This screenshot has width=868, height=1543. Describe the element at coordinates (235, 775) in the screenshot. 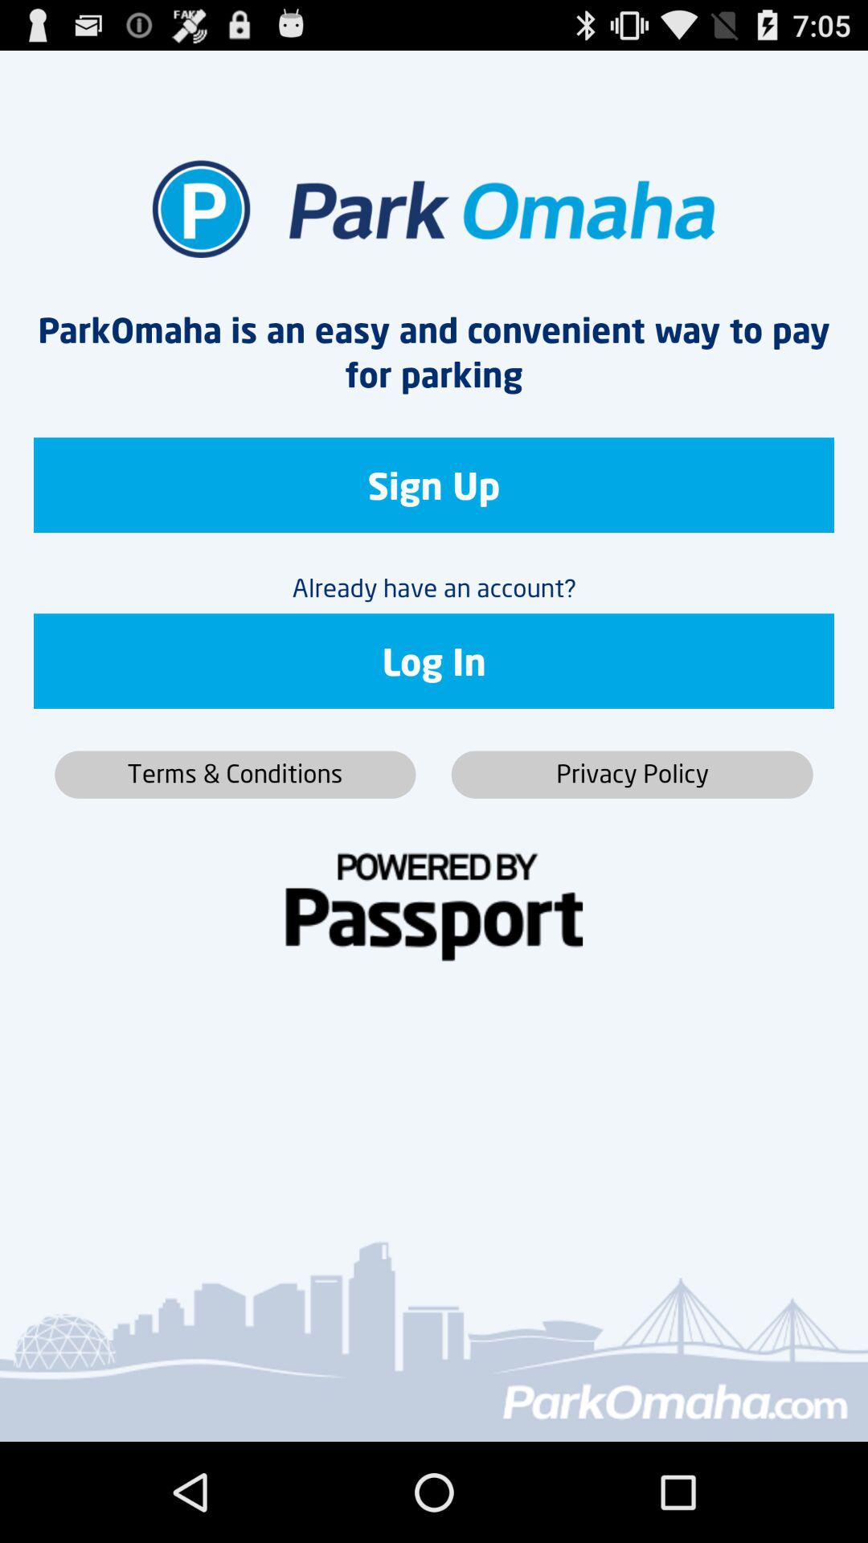

I see `launch button below log in` at that location.